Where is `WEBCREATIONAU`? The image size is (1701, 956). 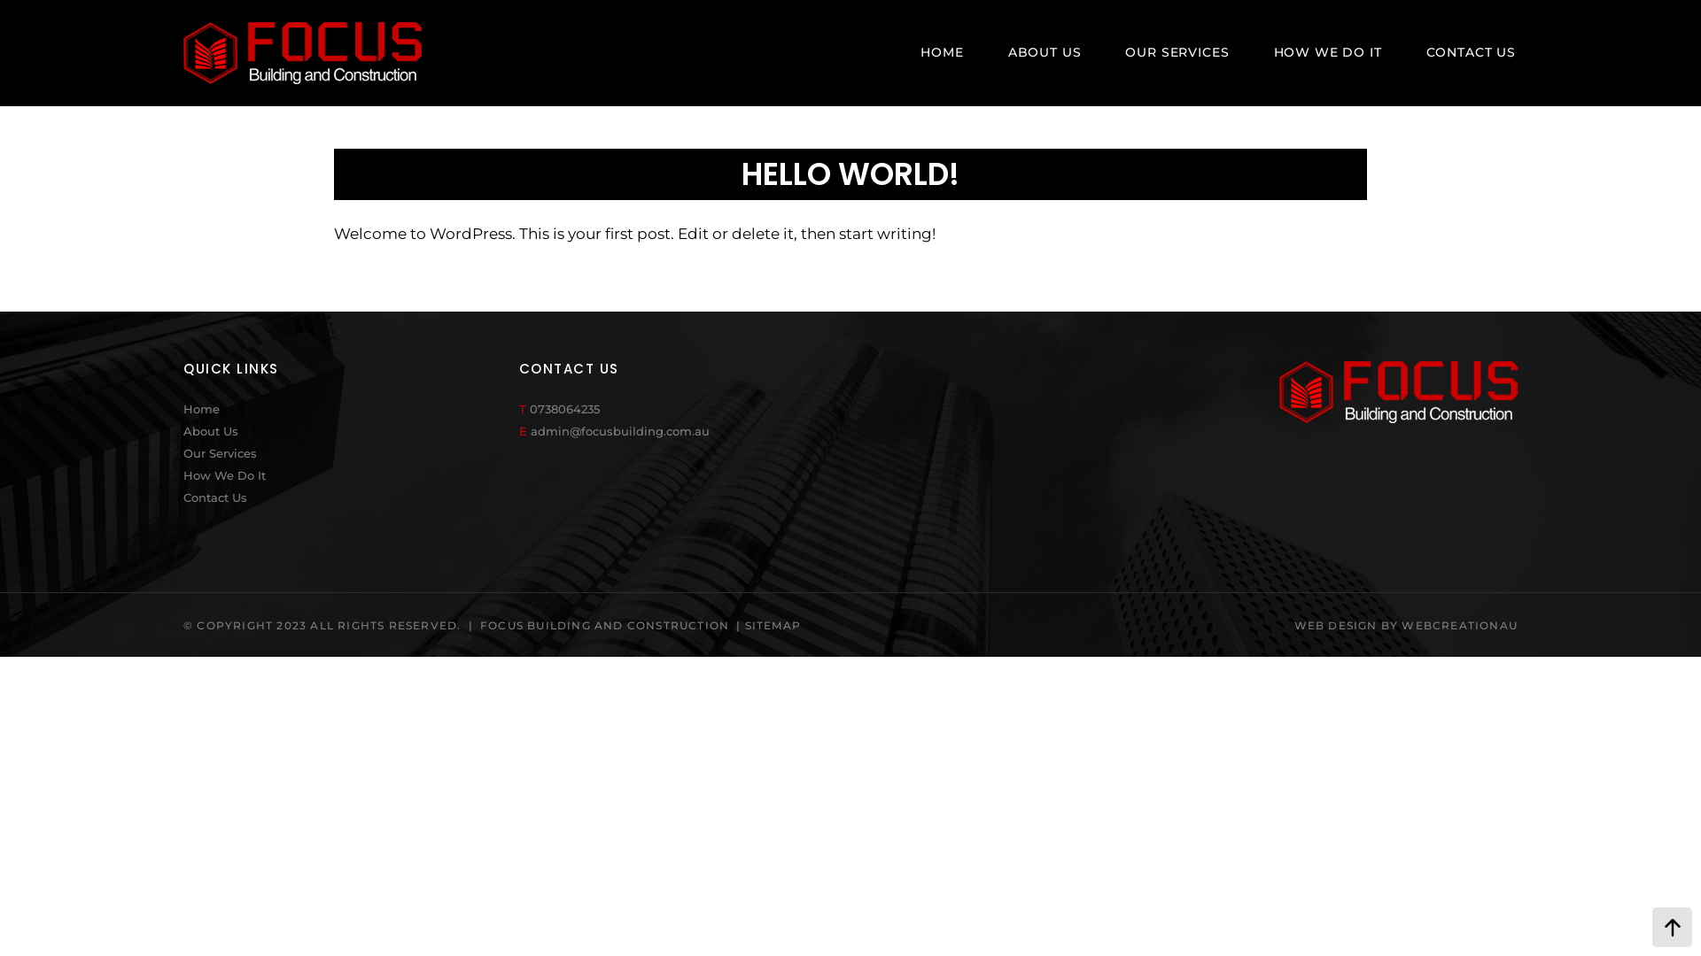 WEBCREATIONAU is located at coordinates (1460, 625).